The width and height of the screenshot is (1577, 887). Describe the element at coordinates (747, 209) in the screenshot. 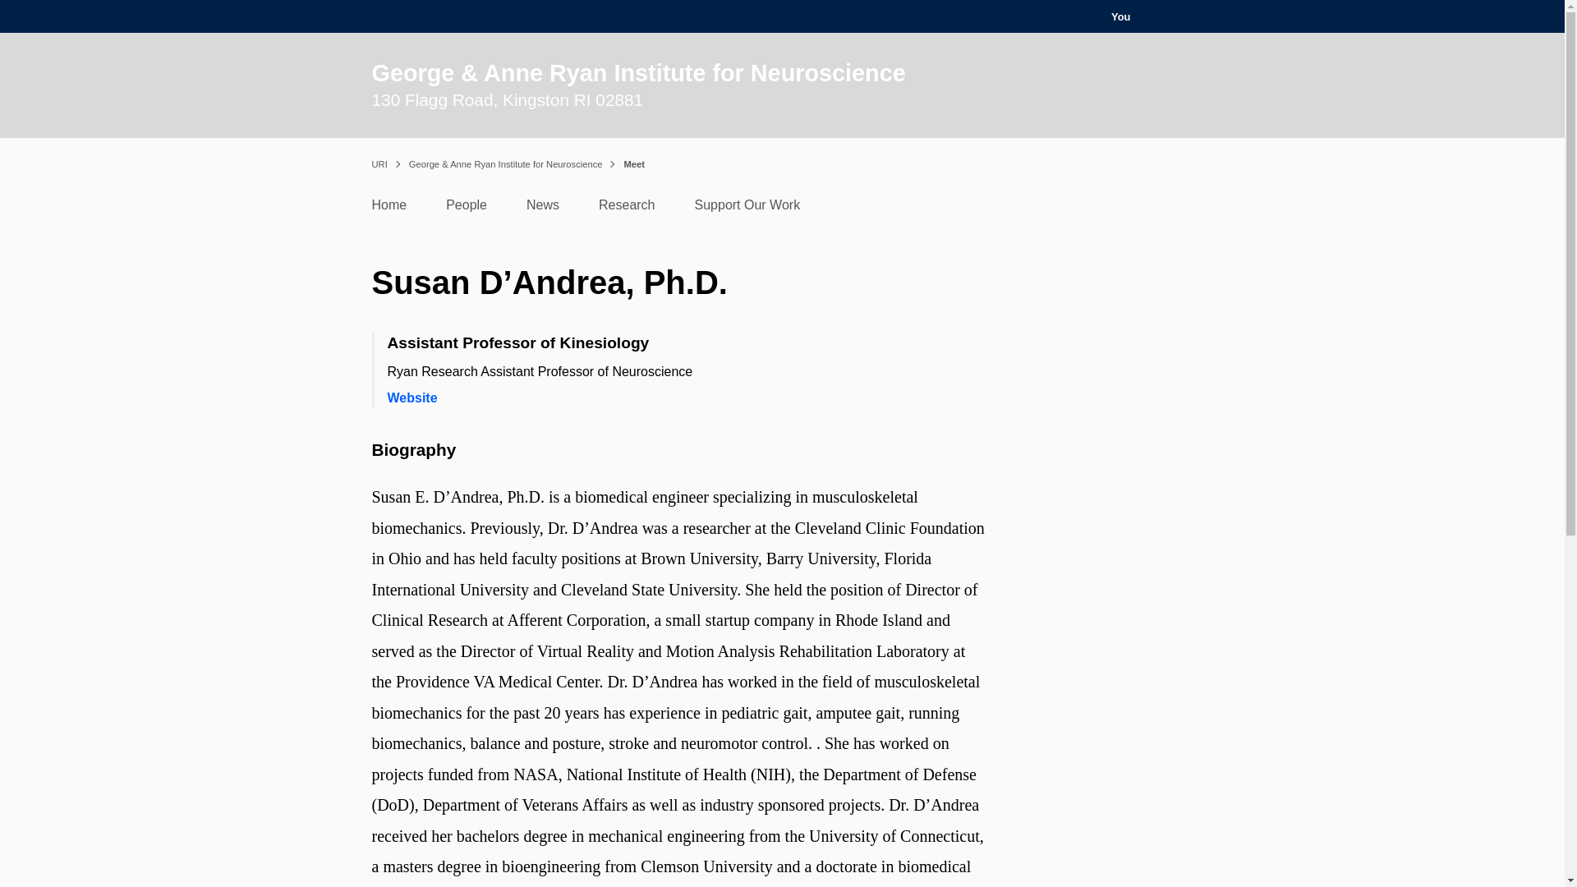

I see `Support Our Work` at that location.